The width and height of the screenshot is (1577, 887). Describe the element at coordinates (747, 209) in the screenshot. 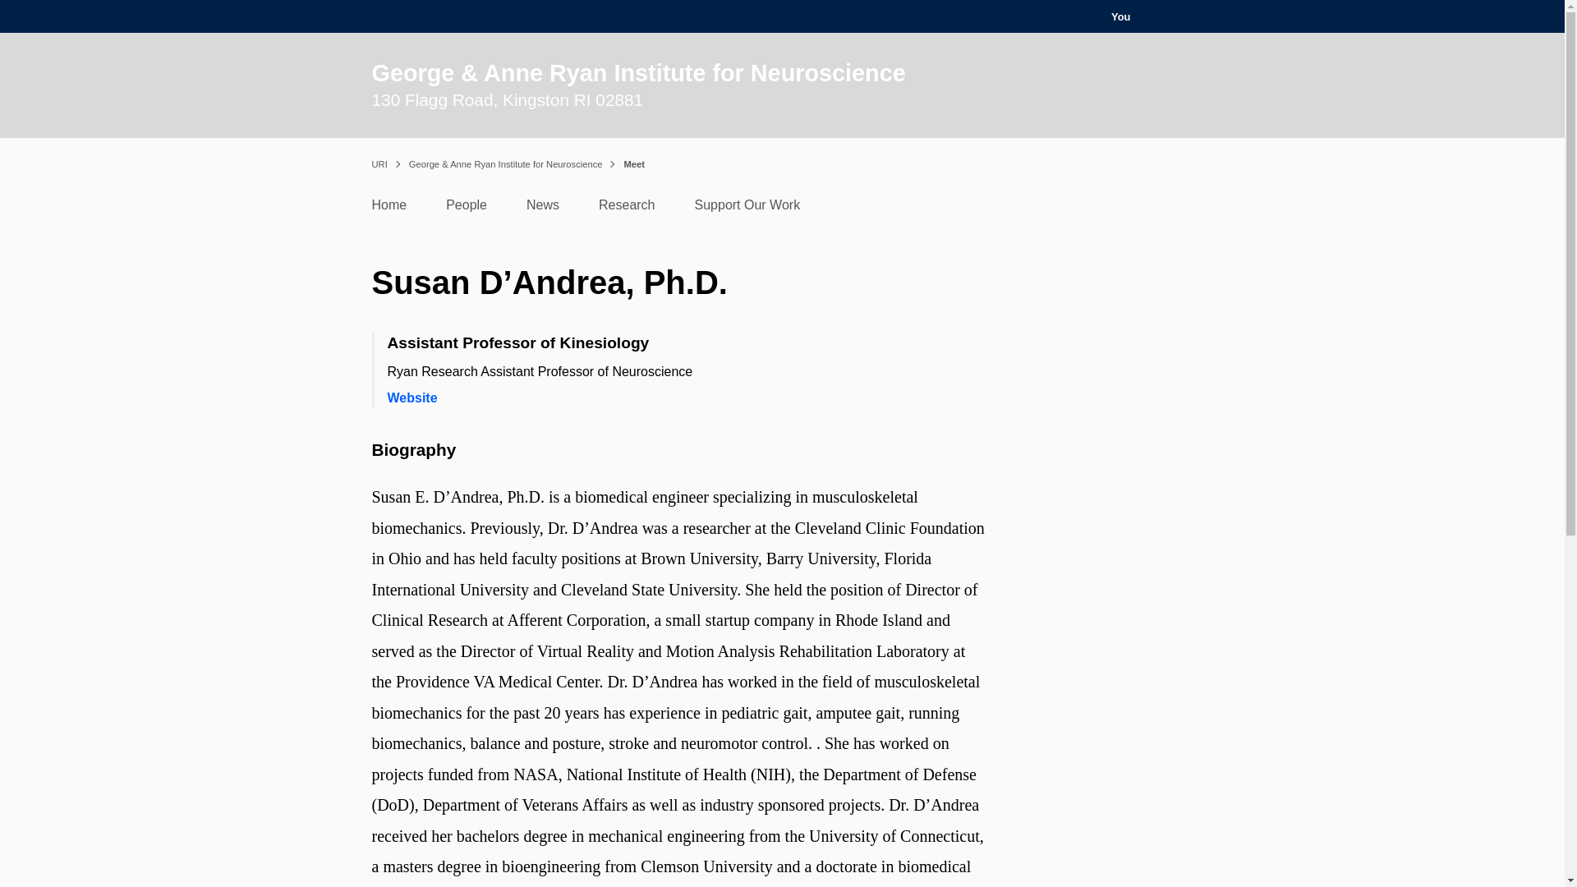

I see `Support Our Work` at that location.